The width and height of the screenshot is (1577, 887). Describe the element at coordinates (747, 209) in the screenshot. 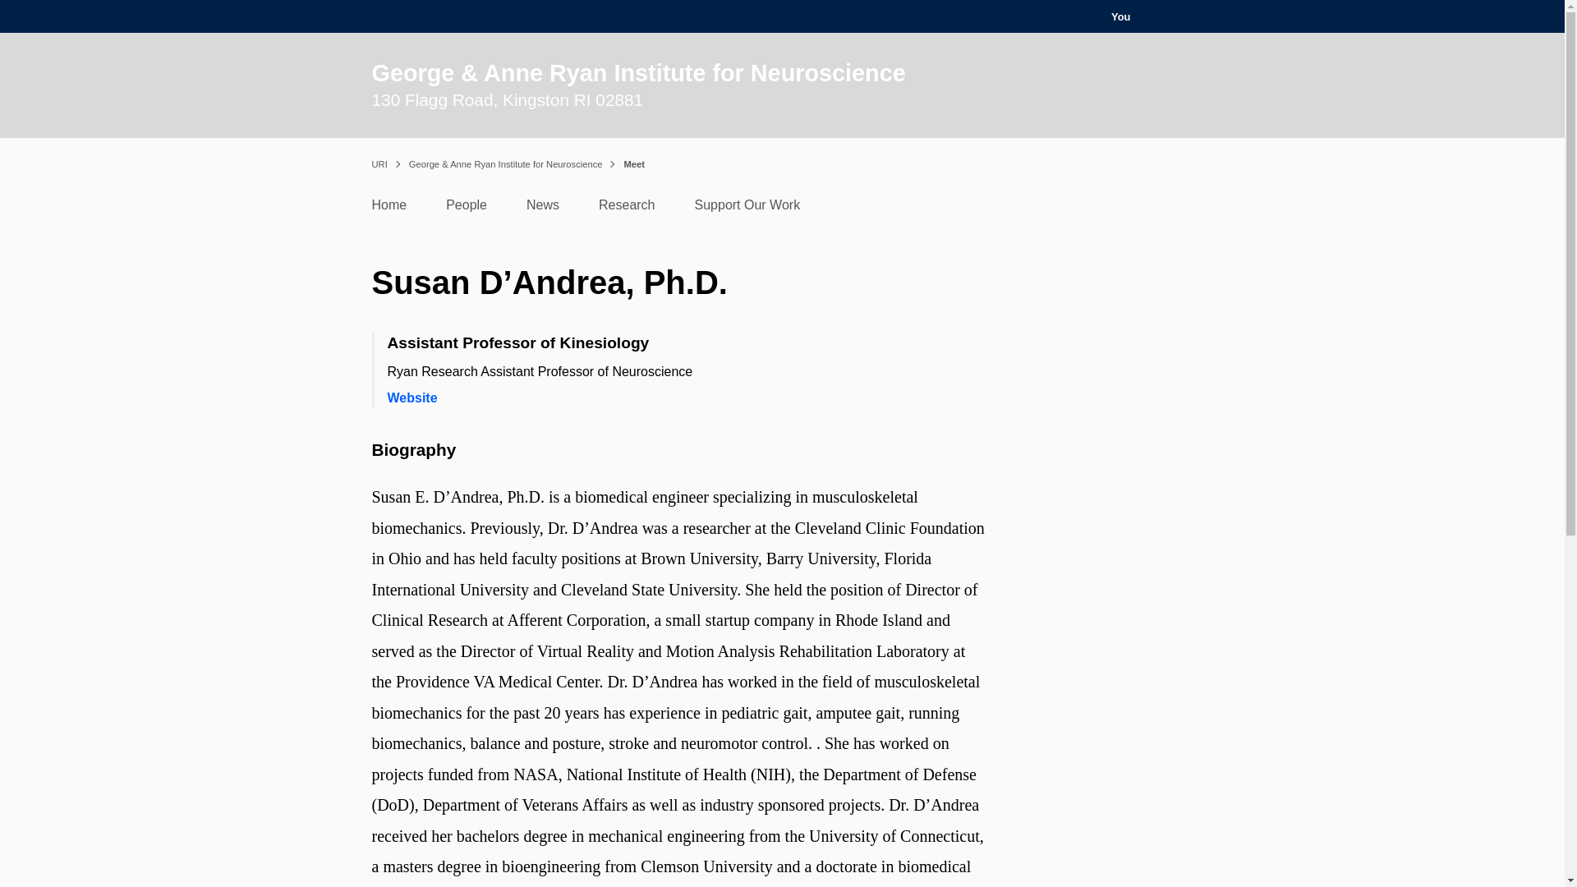

I see `Support Our Work` at that location.